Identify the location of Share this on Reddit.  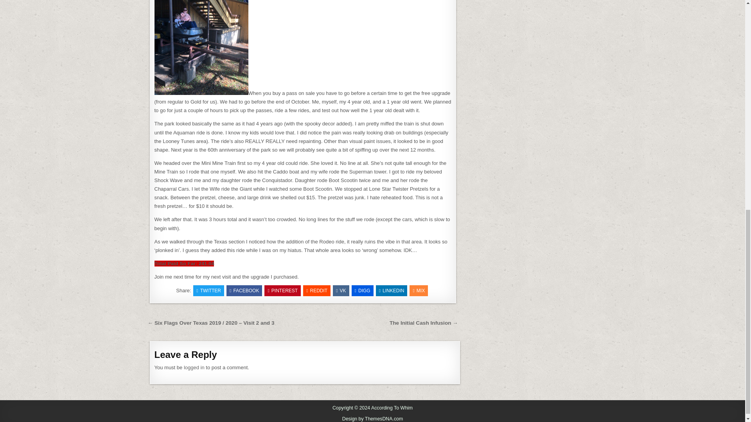
(317, 291).